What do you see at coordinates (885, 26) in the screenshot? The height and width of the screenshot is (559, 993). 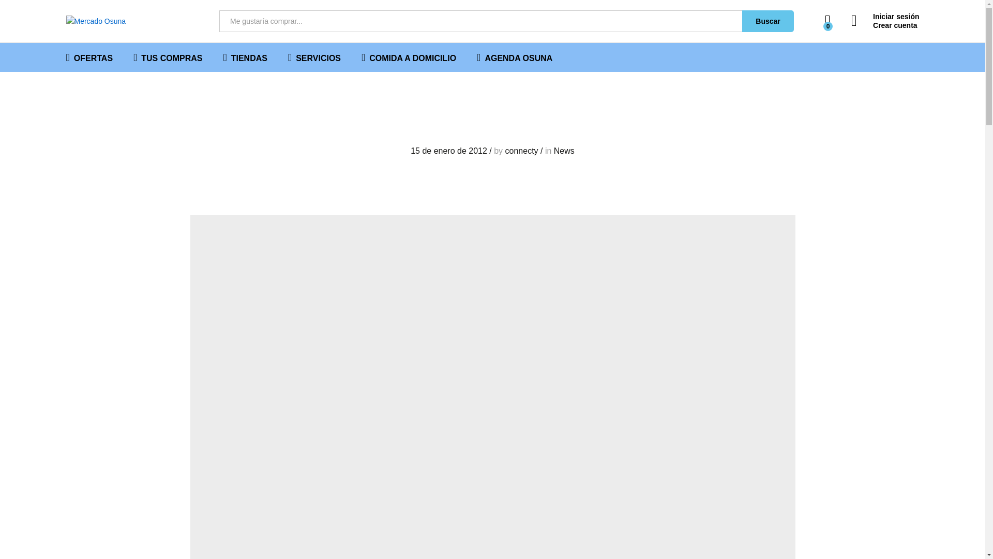 I see `Crear cuenta` at bounding box center [885, 26].